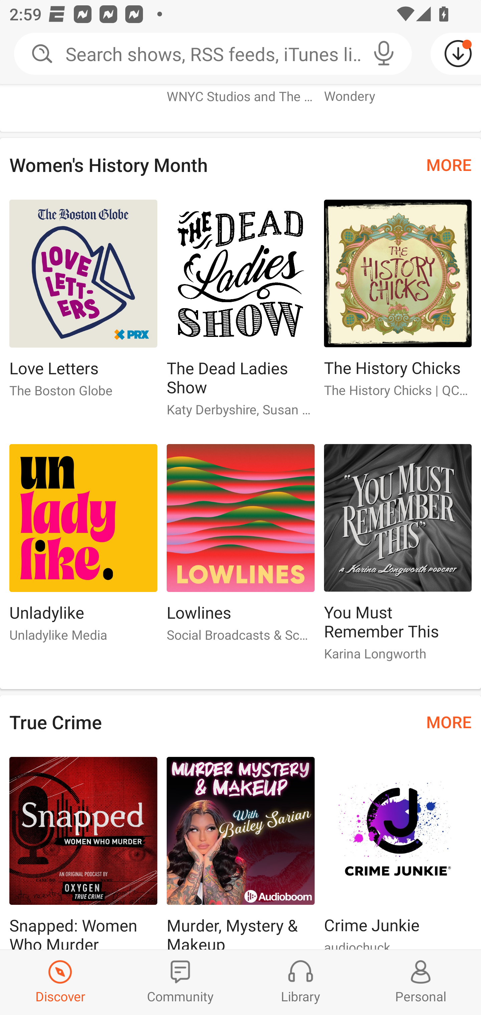 This screenshot has height=1015, width=481. I want to click on Community, so click(180, 982).